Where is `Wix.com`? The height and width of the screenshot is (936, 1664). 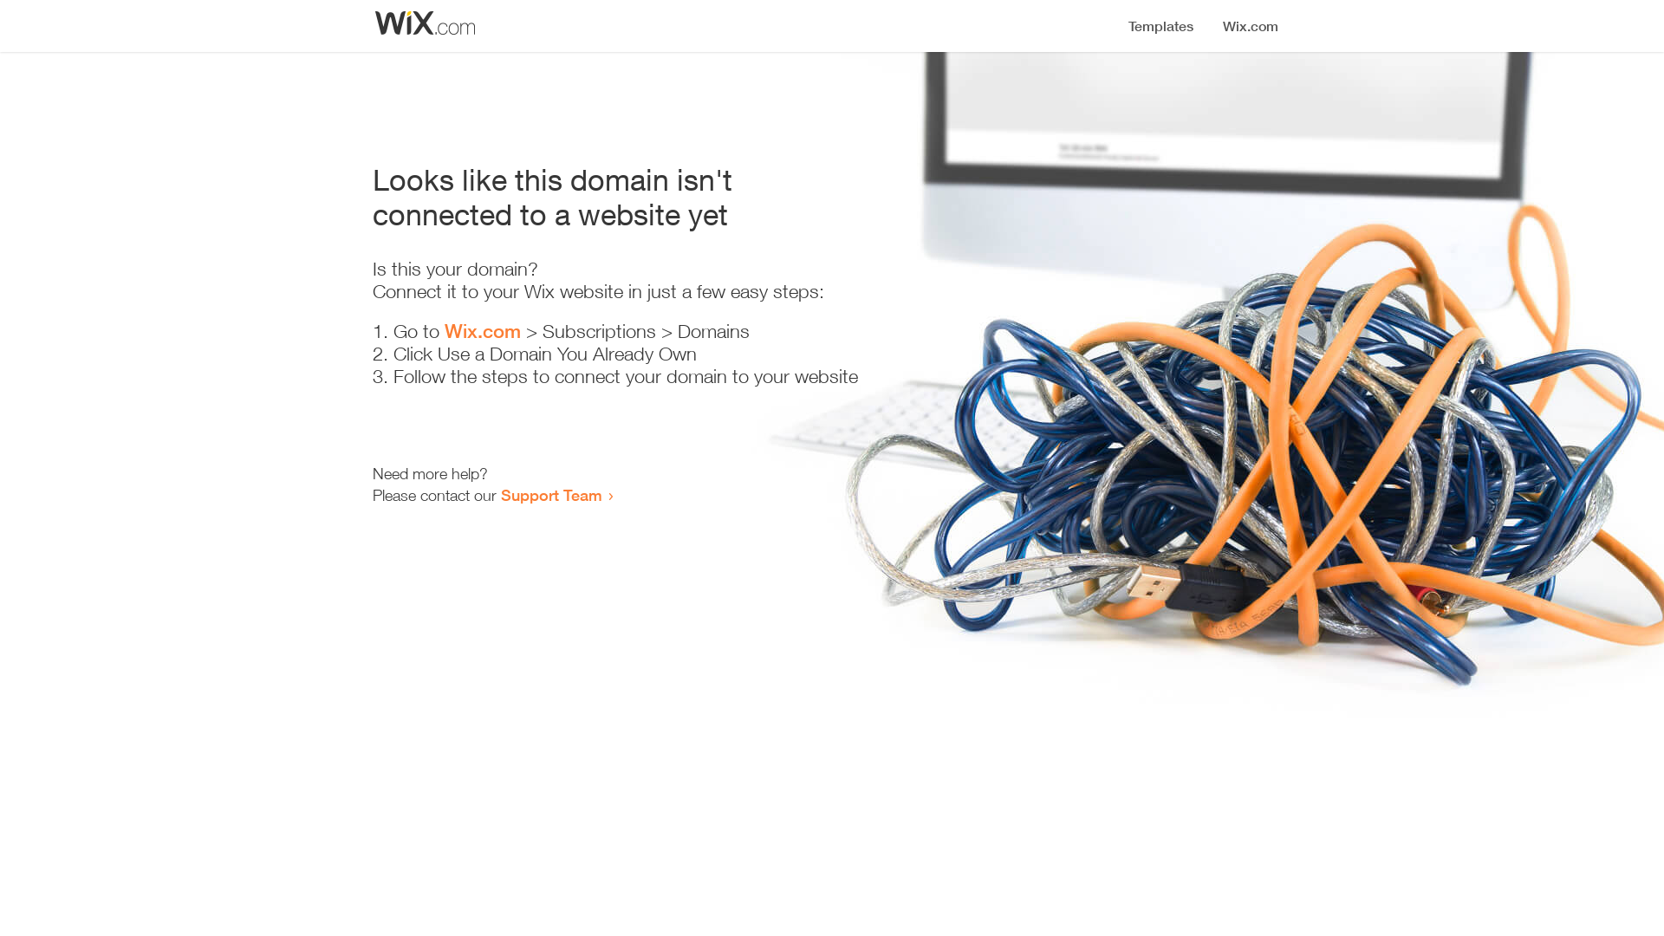 Wix.com is located at coordinates (483, 331).